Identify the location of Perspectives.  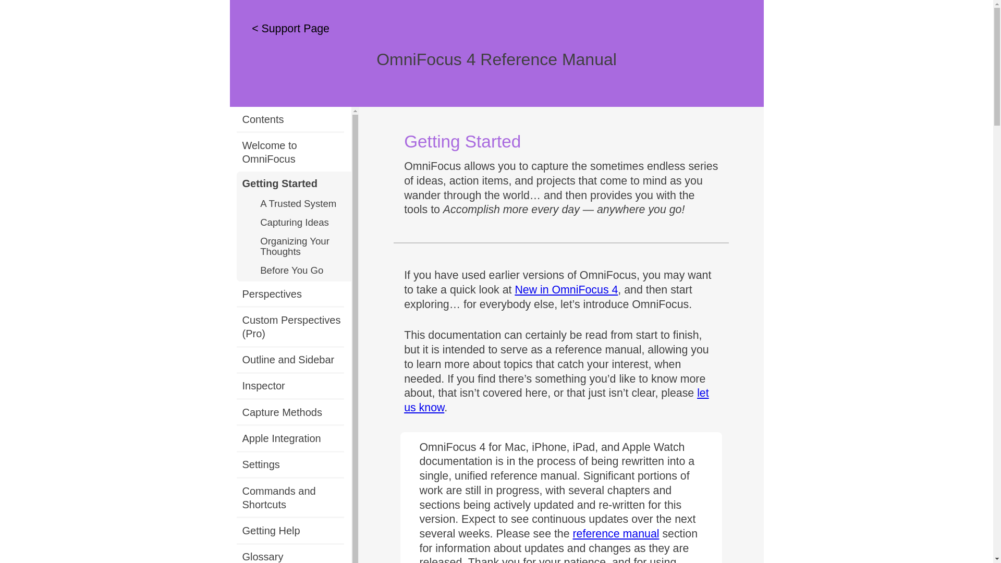
(293, 294).